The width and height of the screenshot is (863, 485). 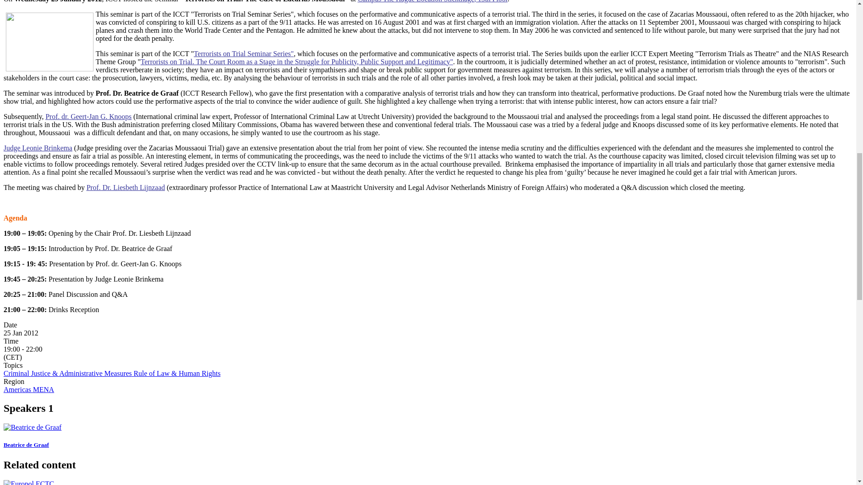 I want to click on Judge Leonie Brinkema, so click(x=38, y=147).